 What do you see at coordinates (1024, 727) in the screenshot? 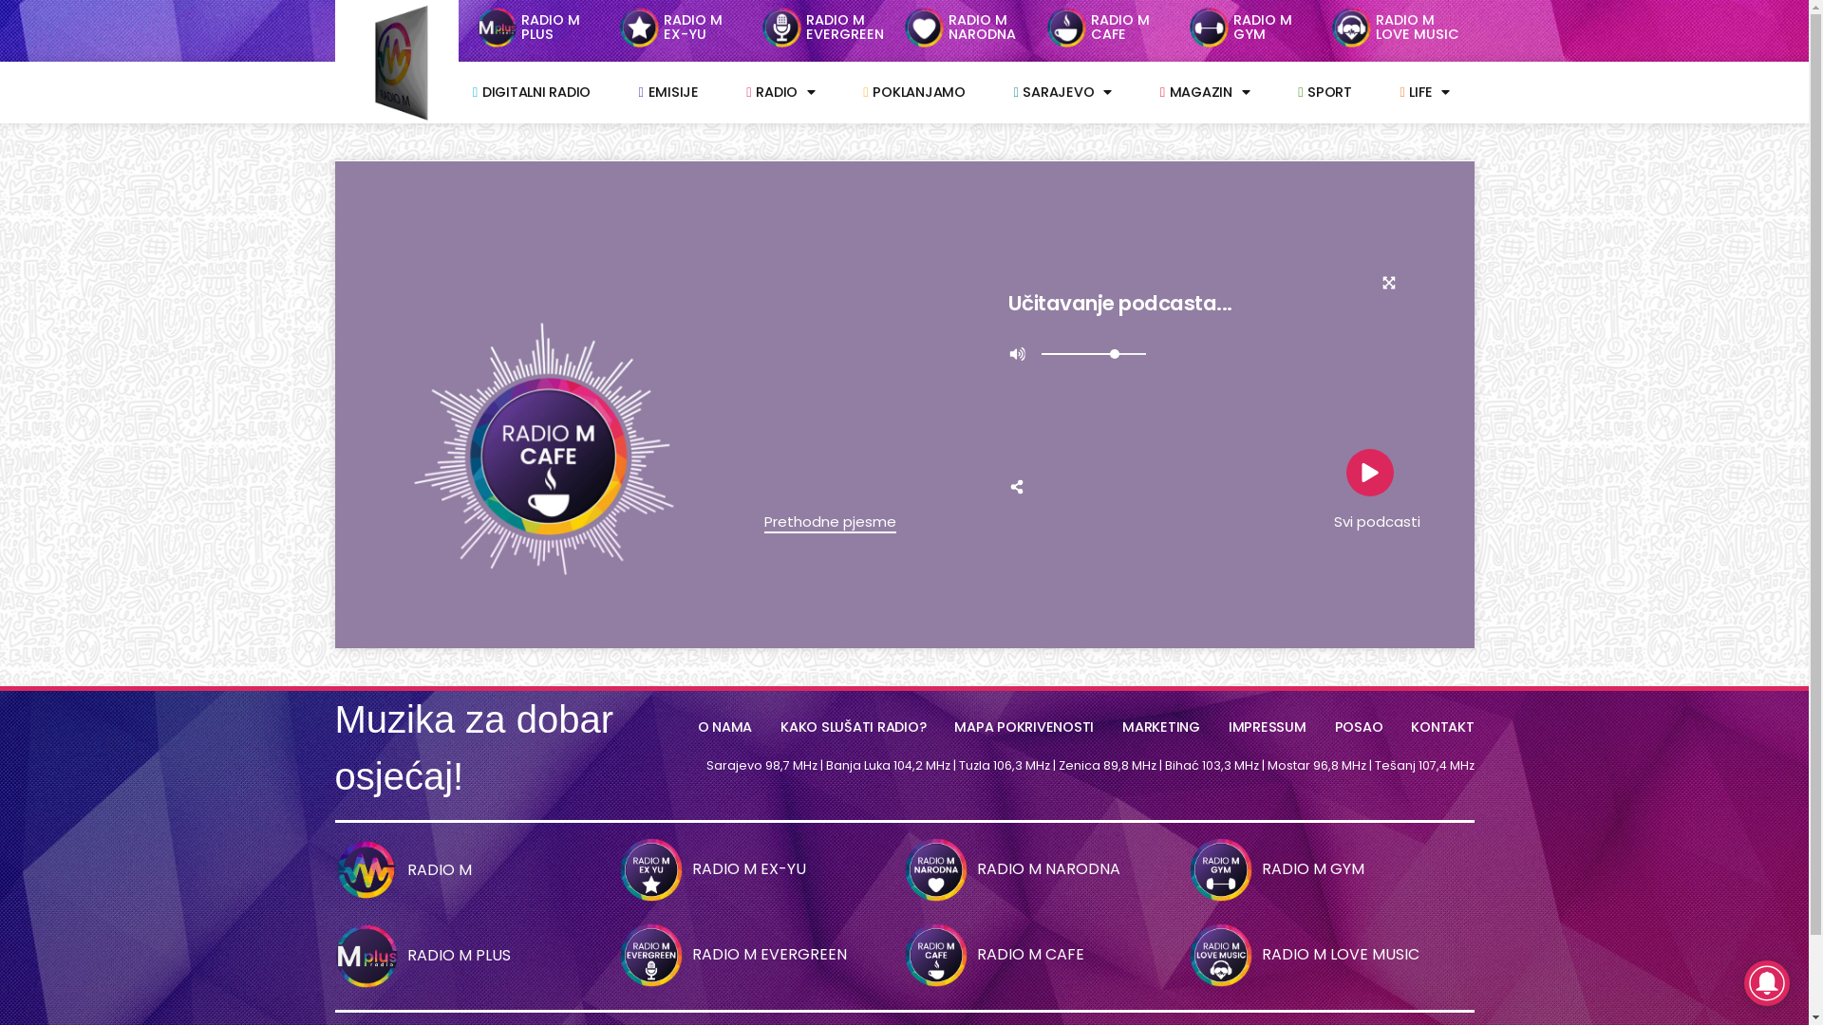
I see `MAPA POKRIVENOSTI` at bounding box center [1024, 727].